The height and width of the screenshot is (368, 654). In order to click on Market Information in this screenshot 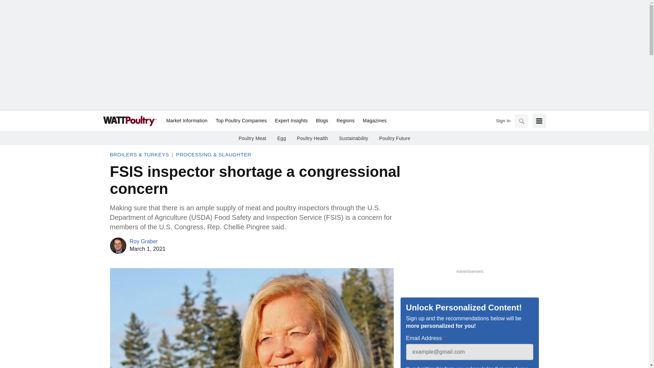, I will do `click(187, 121)`.